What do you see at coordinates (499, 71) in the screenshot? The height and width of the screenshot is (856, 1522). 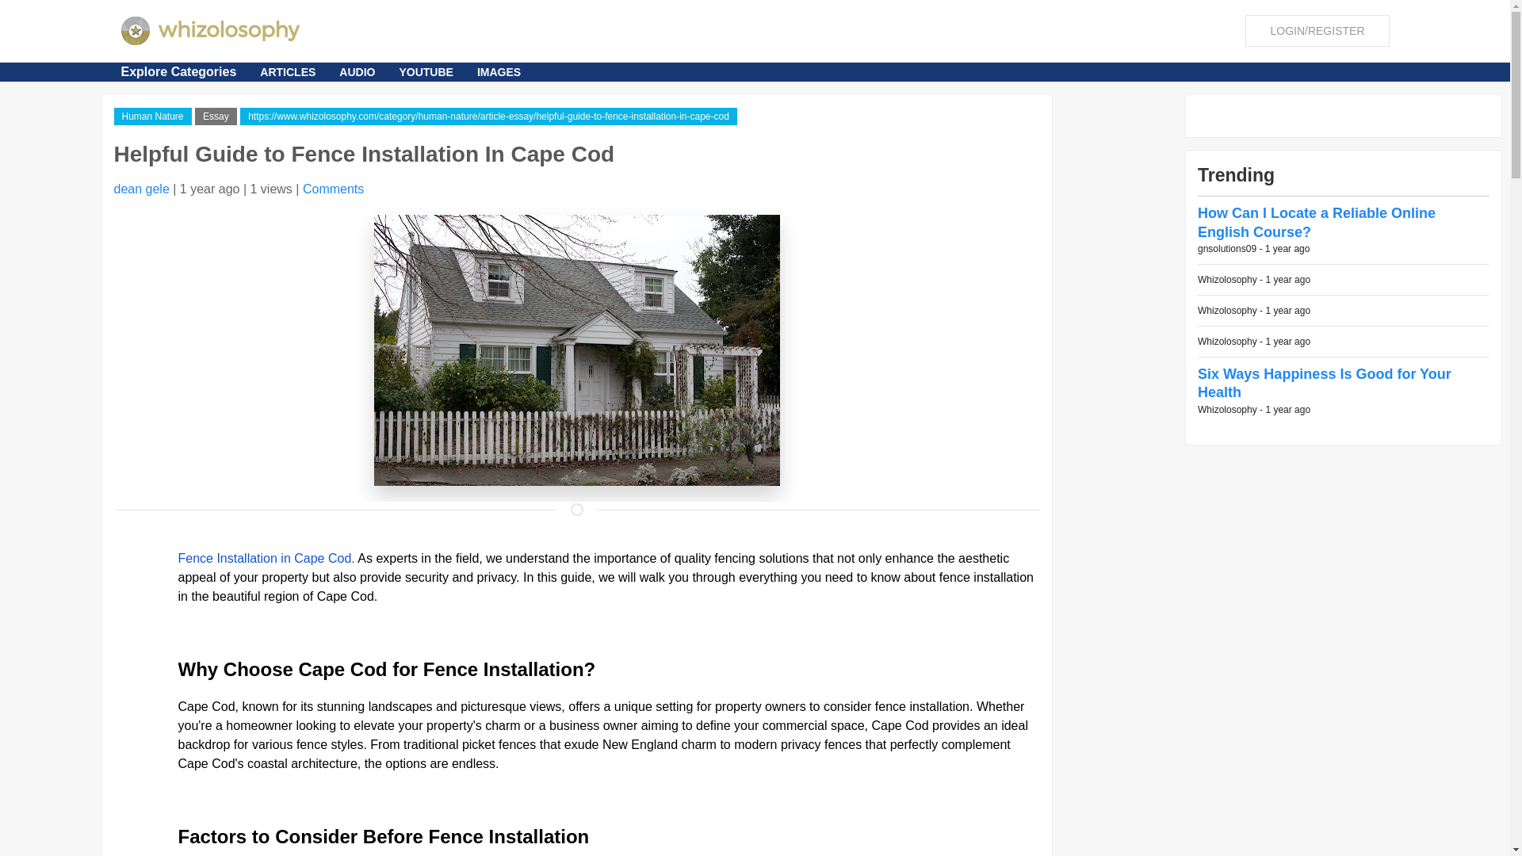 I see `IMAGES` at bounding box center [499, 71].